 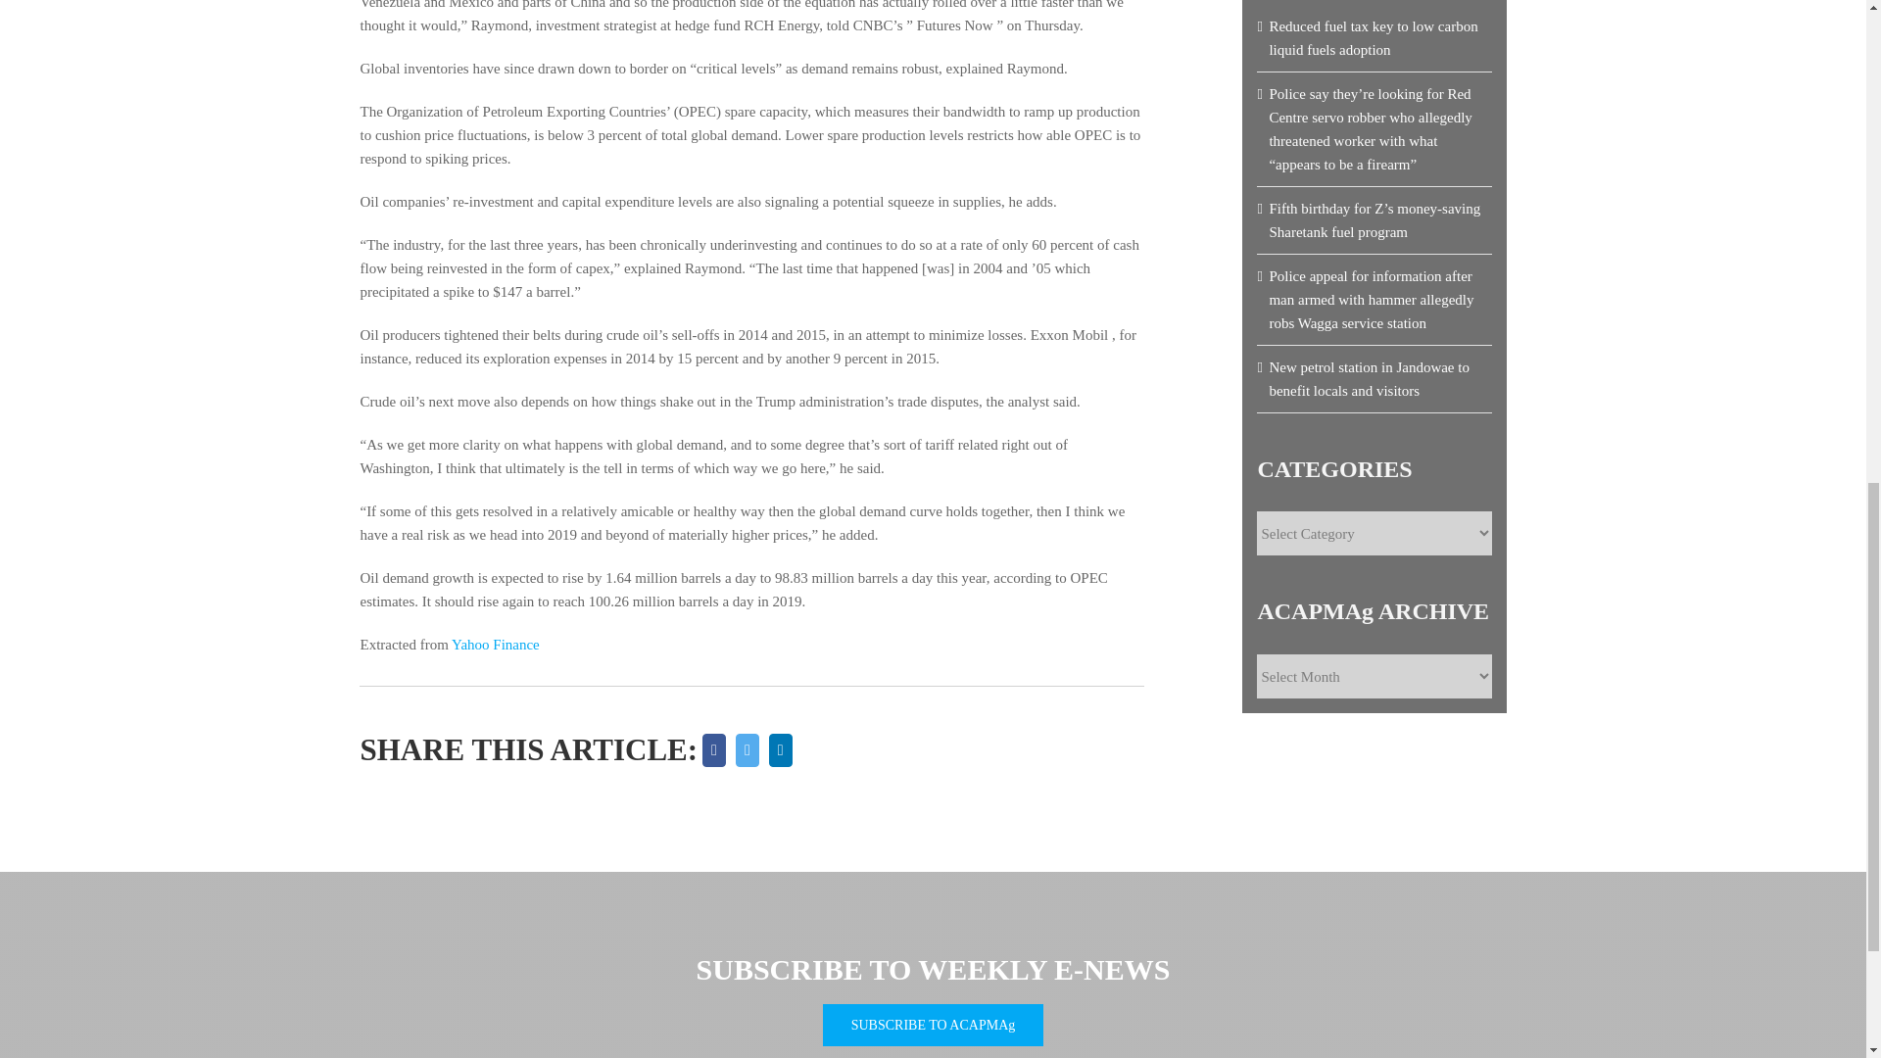 I want to click on SUBSCRIBE TO ACAPMAg, so click(x=933, y=1025).